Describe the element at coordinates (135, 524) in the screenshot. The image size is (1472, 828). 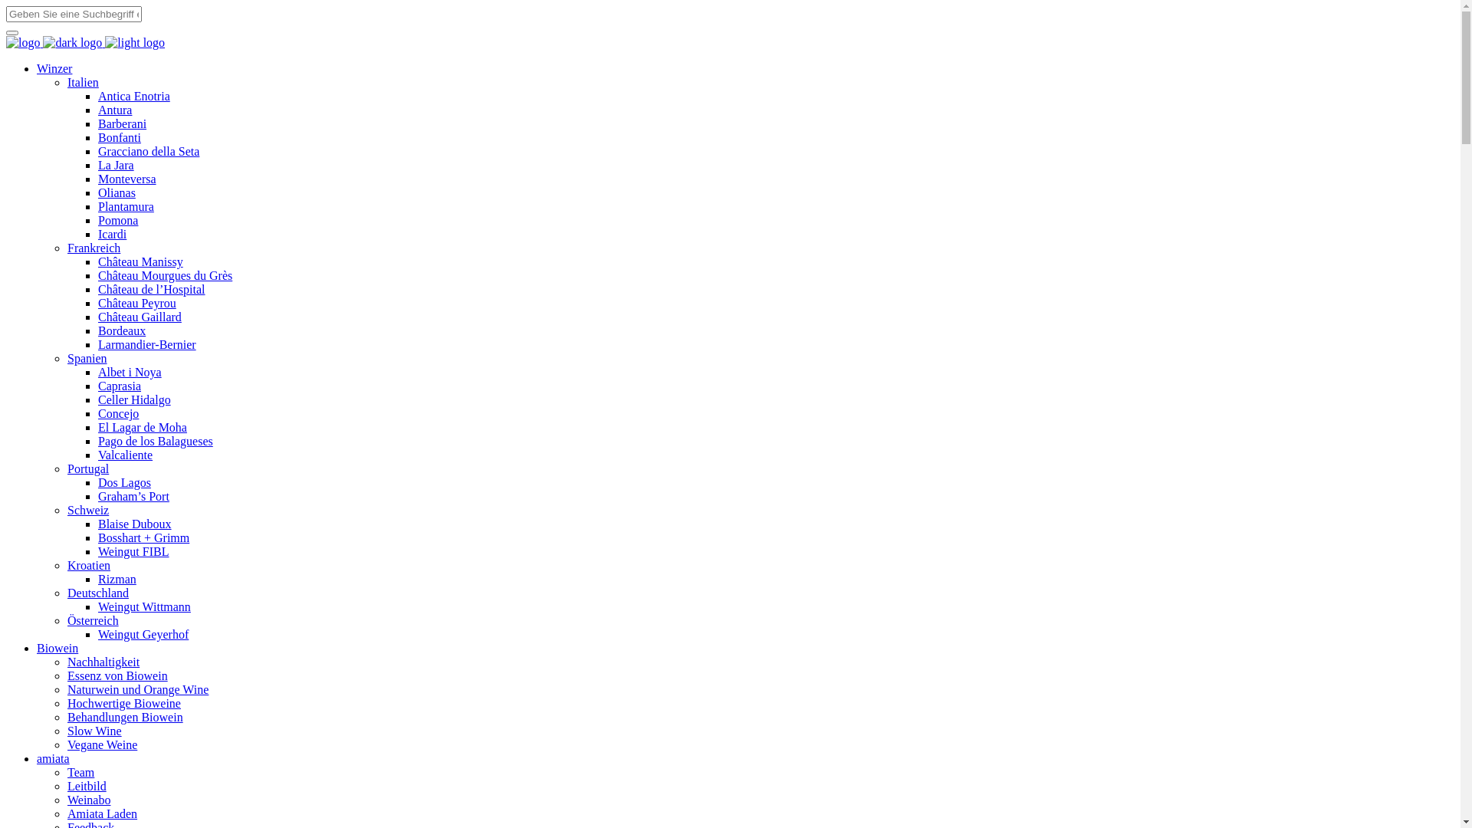
I see `Blaise Duboux` at that location.